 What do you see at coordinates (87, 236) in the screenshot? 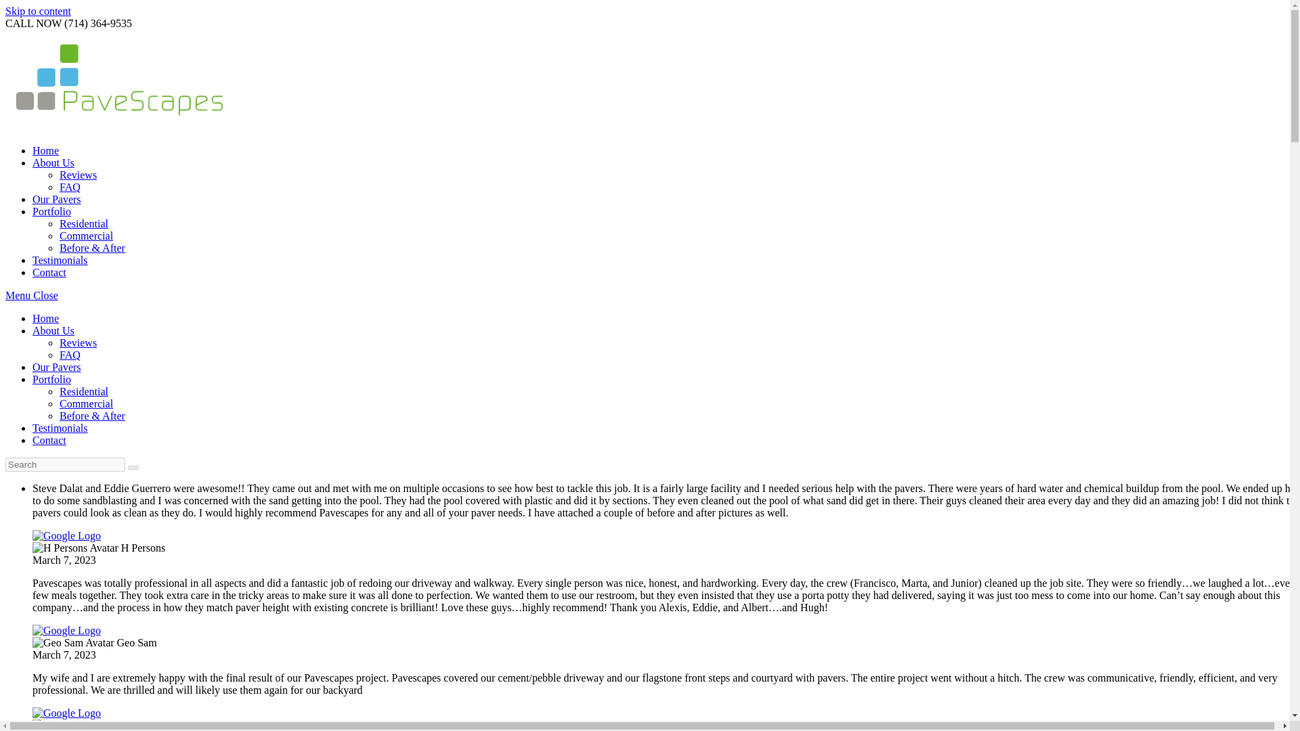
I see `Commercial` at bounding box center [87, 236].